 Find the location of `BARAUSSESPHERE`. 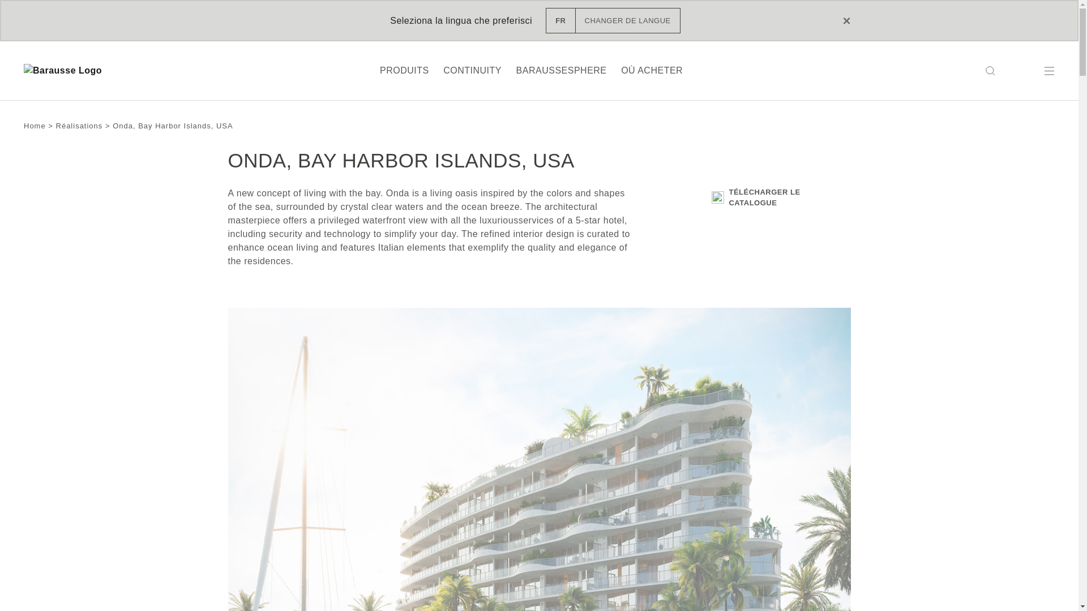

BARAUSSESPHERE is located at coordinates (562, 70).